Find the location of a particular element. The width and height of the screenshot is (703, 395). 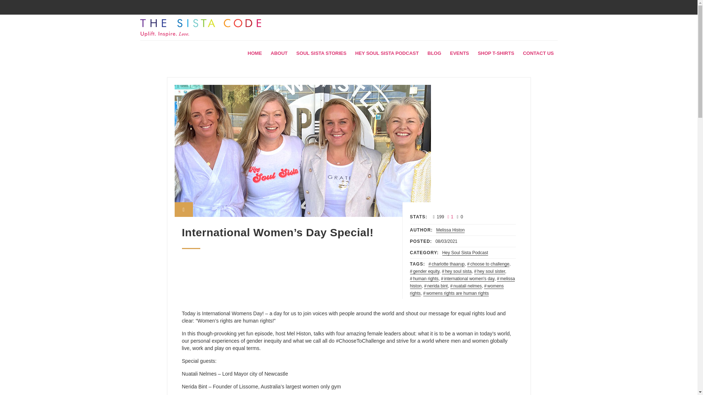

Reader Mode is located at coordinates (183, 209).